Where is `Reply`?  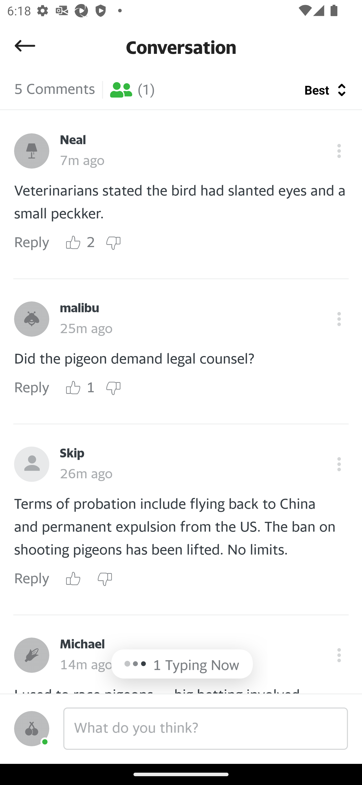
Reply is located at coordinates (32, 388).